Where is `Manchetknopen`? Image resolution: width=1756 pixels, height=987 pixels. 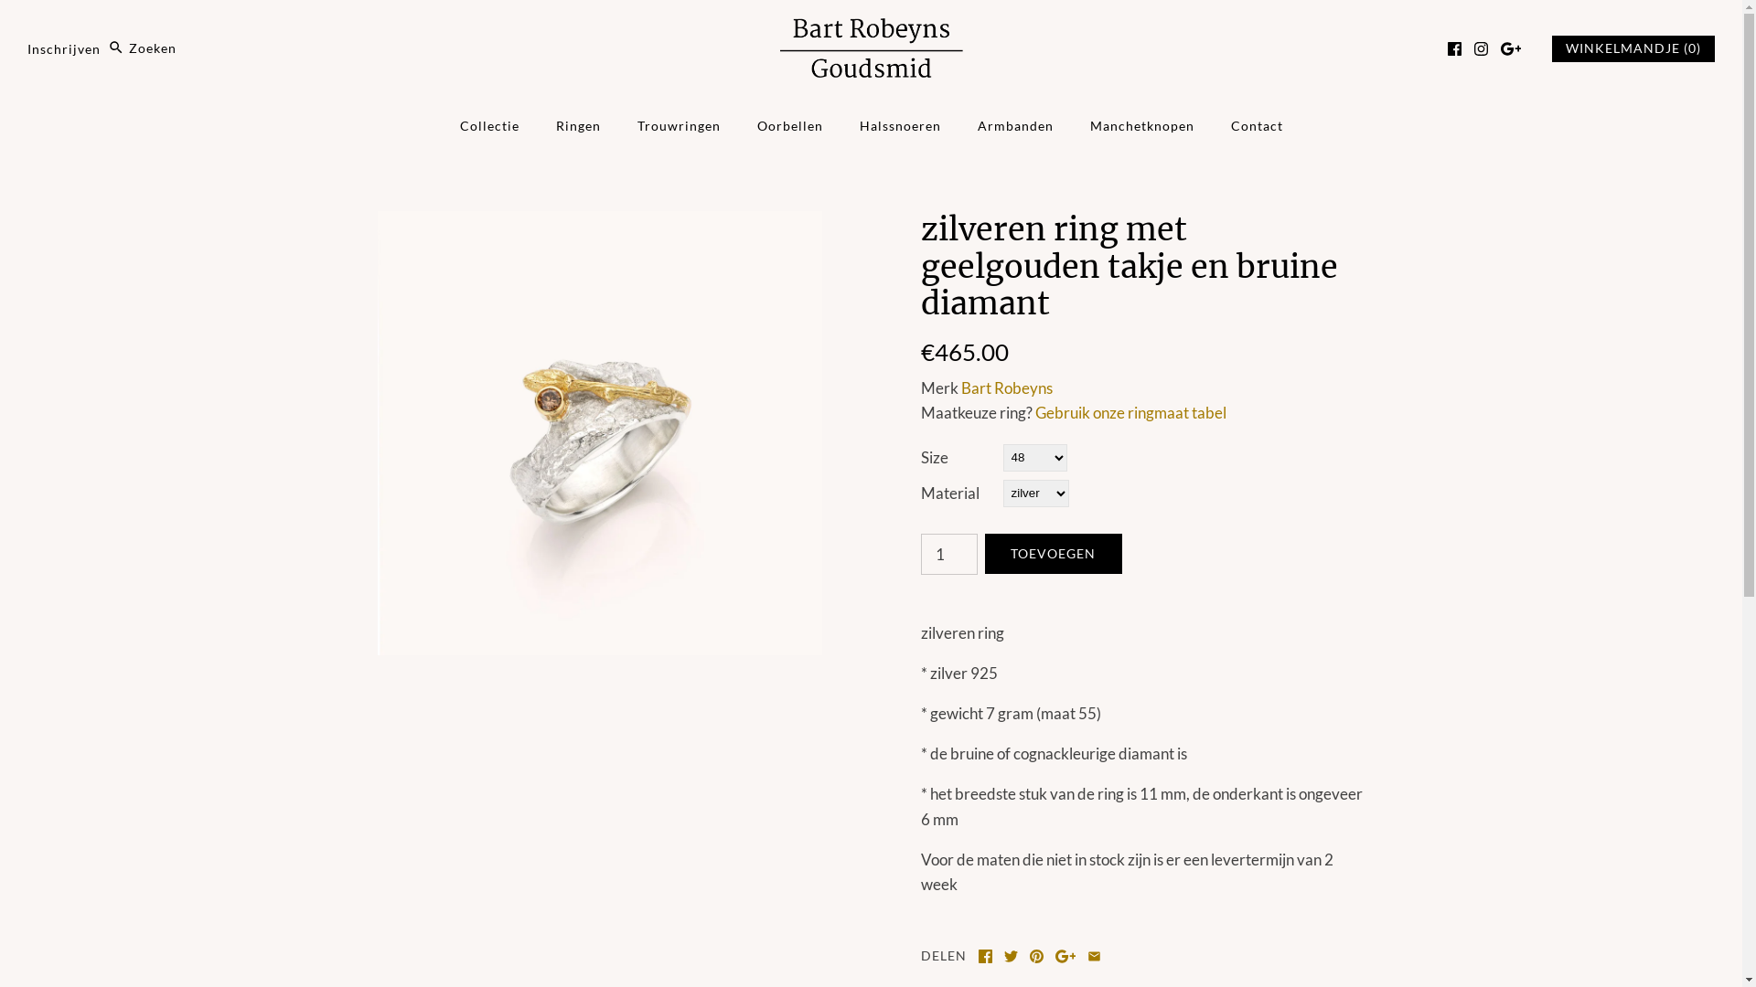
Manchetknopen is located at coordinates (1142, 126).